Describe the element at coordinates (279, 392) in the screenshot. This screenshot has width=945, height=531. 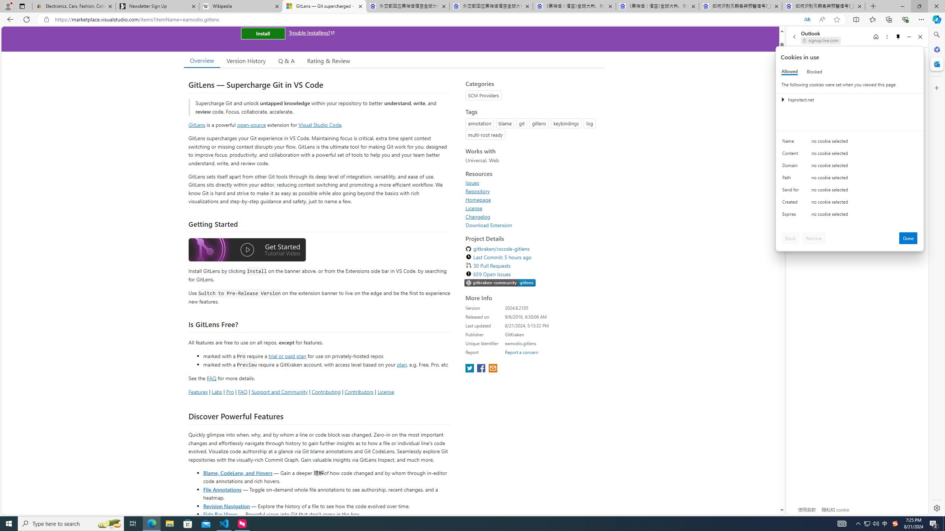
I see `Support and Community` at that location.